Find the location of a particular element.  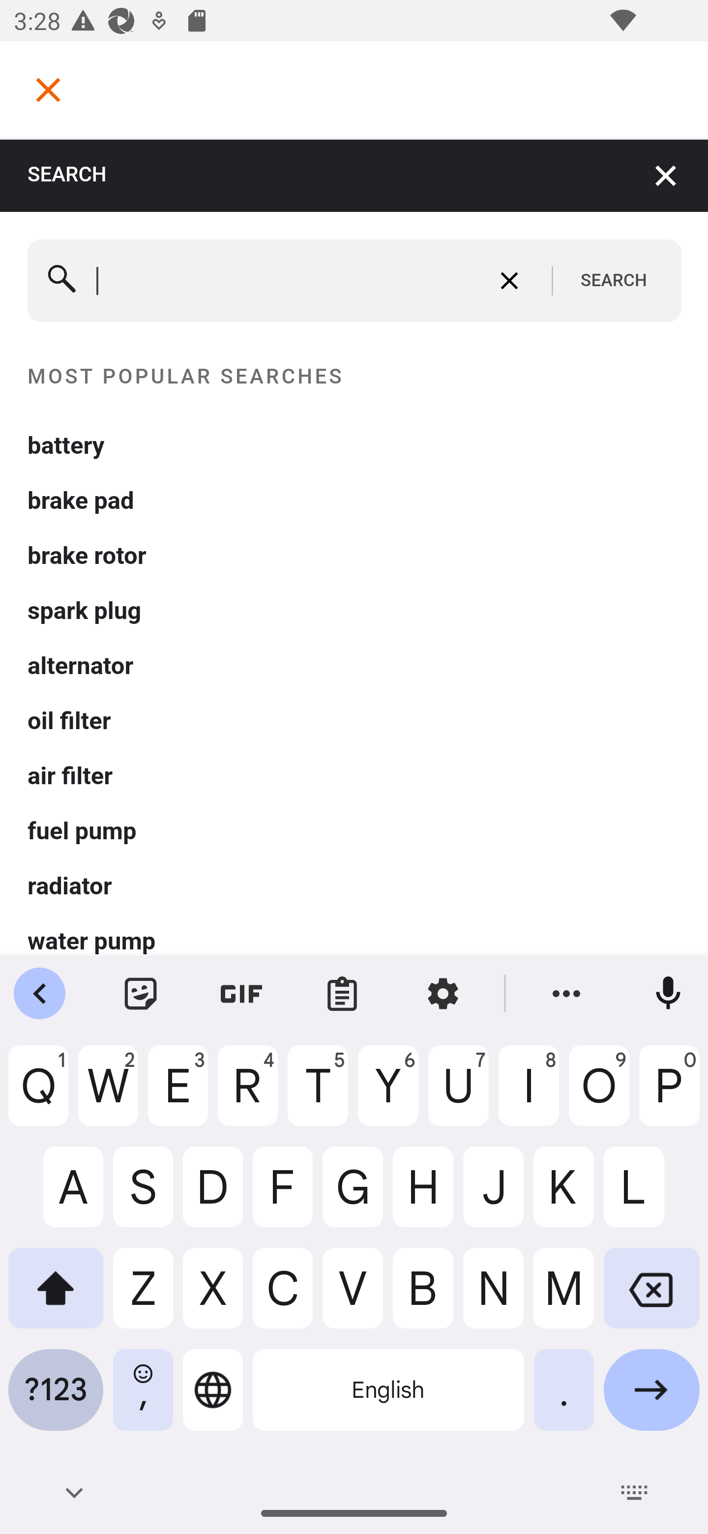

alternator is located at coordinates (355, 666).